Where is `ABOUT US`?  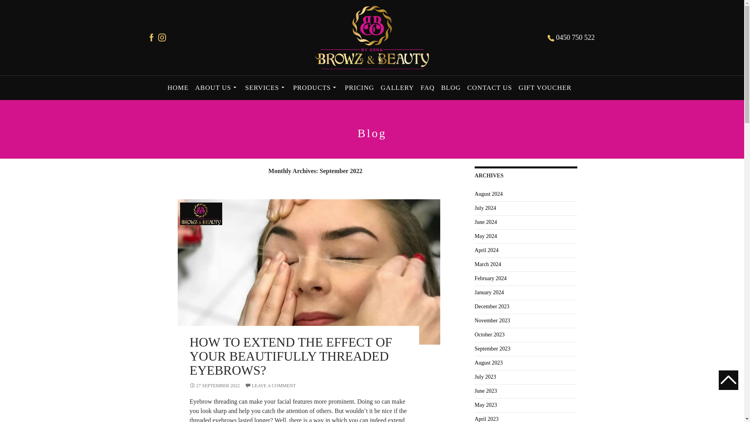 ABOUT US is located at coordinates (217, 88).